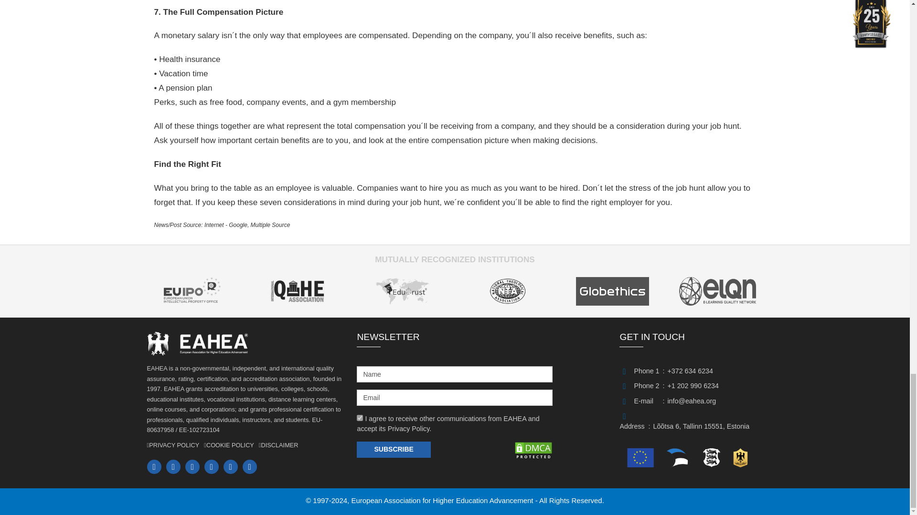 The width and height of the screenshot is (917, 515). What do you see at coordinates (175, 467) in the screenshot?
I see `Instagram` at bounding box center [175, 467].